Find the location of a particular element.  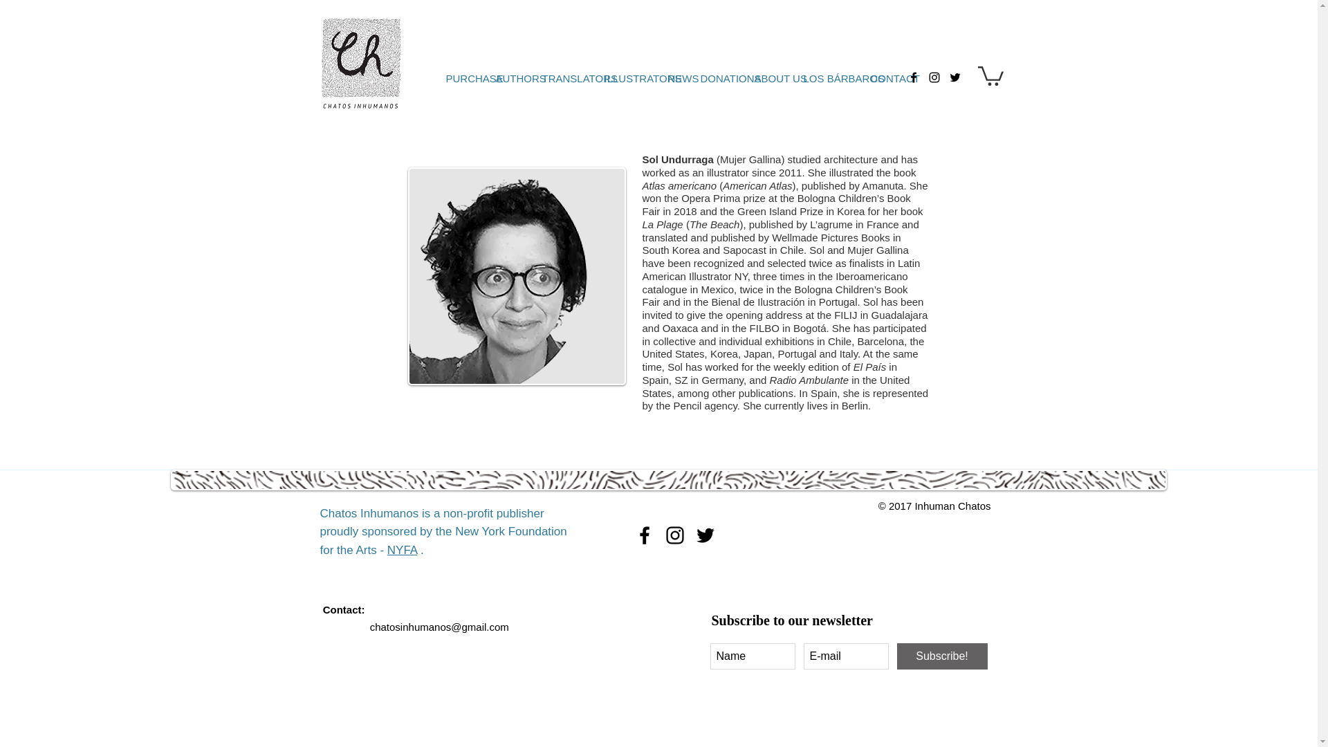

juguillo.jpeg is located at coordinates (516, 276).